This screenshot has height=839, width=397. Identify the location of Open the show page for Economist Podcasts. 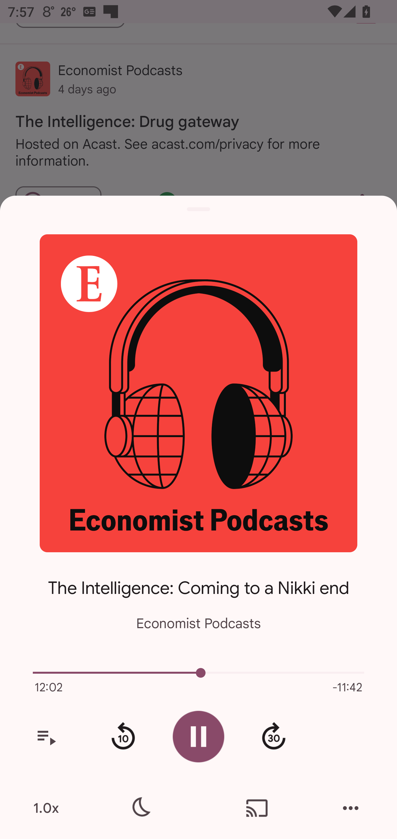
(198, 393).